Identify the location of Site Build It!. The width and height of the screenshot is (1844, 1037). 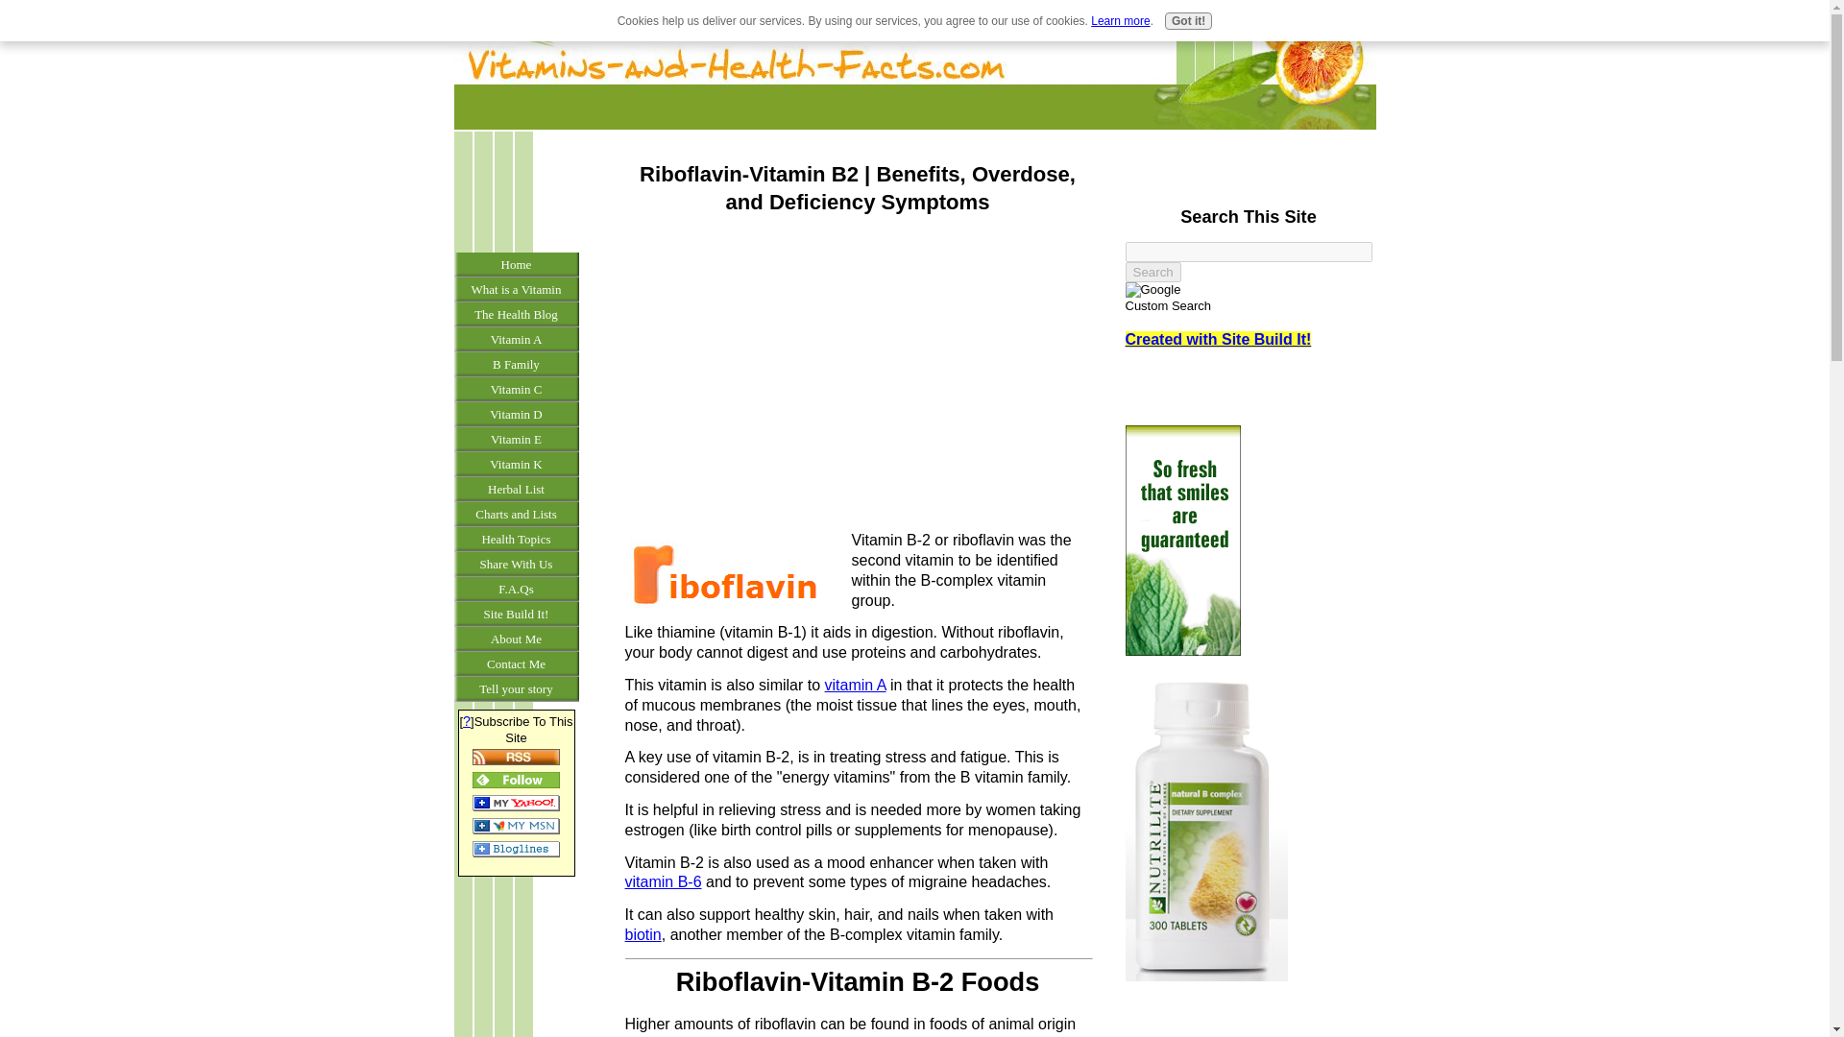
(516, 615).